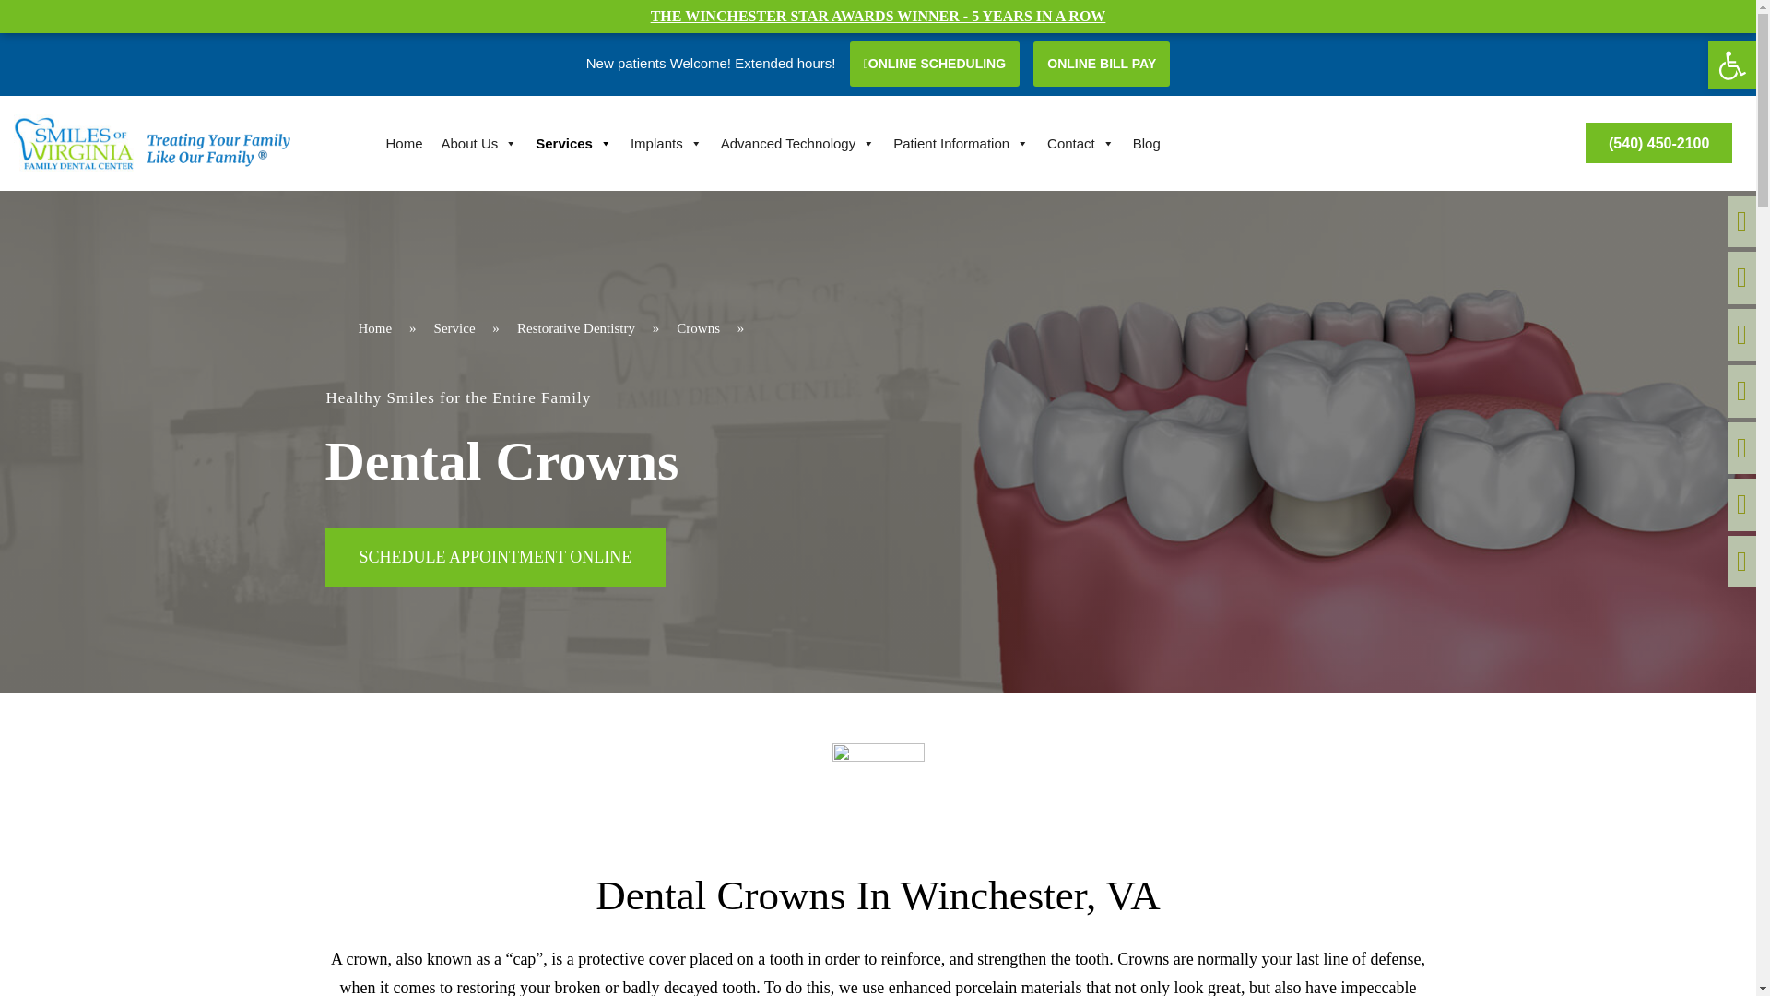 The width and height of the screenshot is (1770, 996). I want to click on Restorative Dentistry, so click(575, 328).